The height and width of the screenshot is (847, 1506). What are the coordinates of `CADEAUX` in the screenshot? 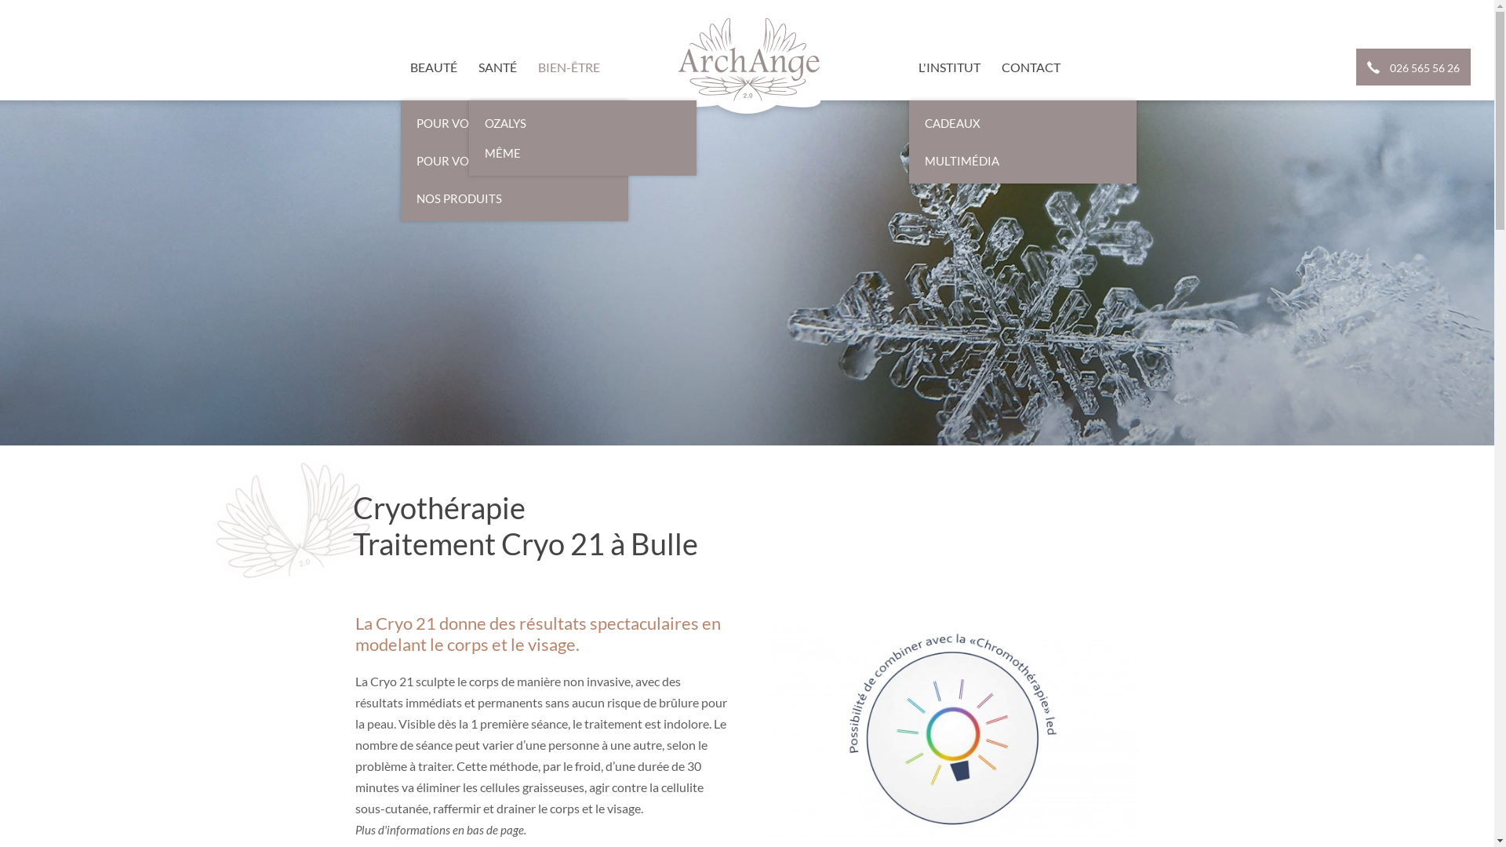 It's located at (1023, 119).